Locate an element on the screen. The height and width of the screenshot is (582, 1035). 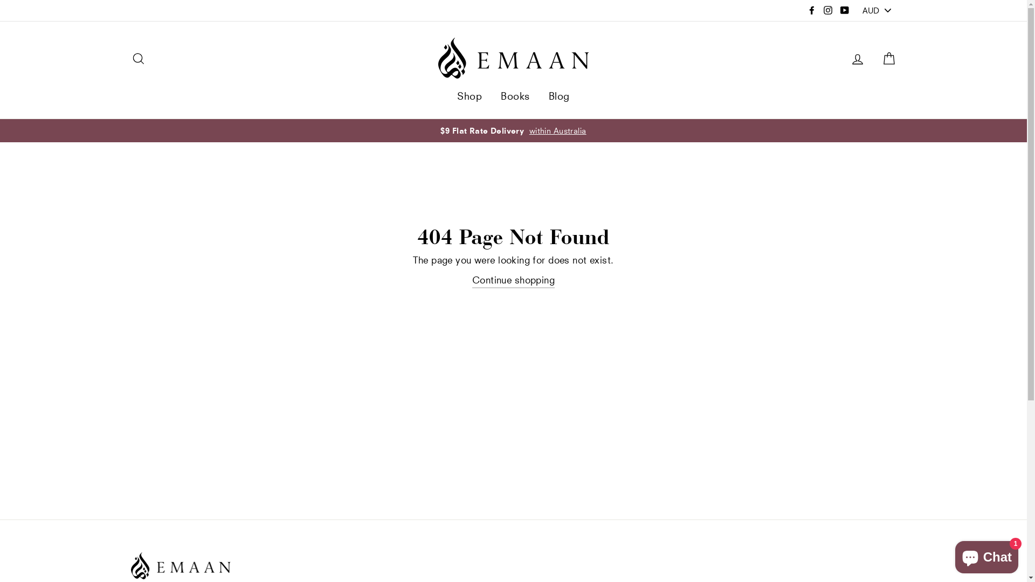
YouTube is located at coordinates (845, 11).